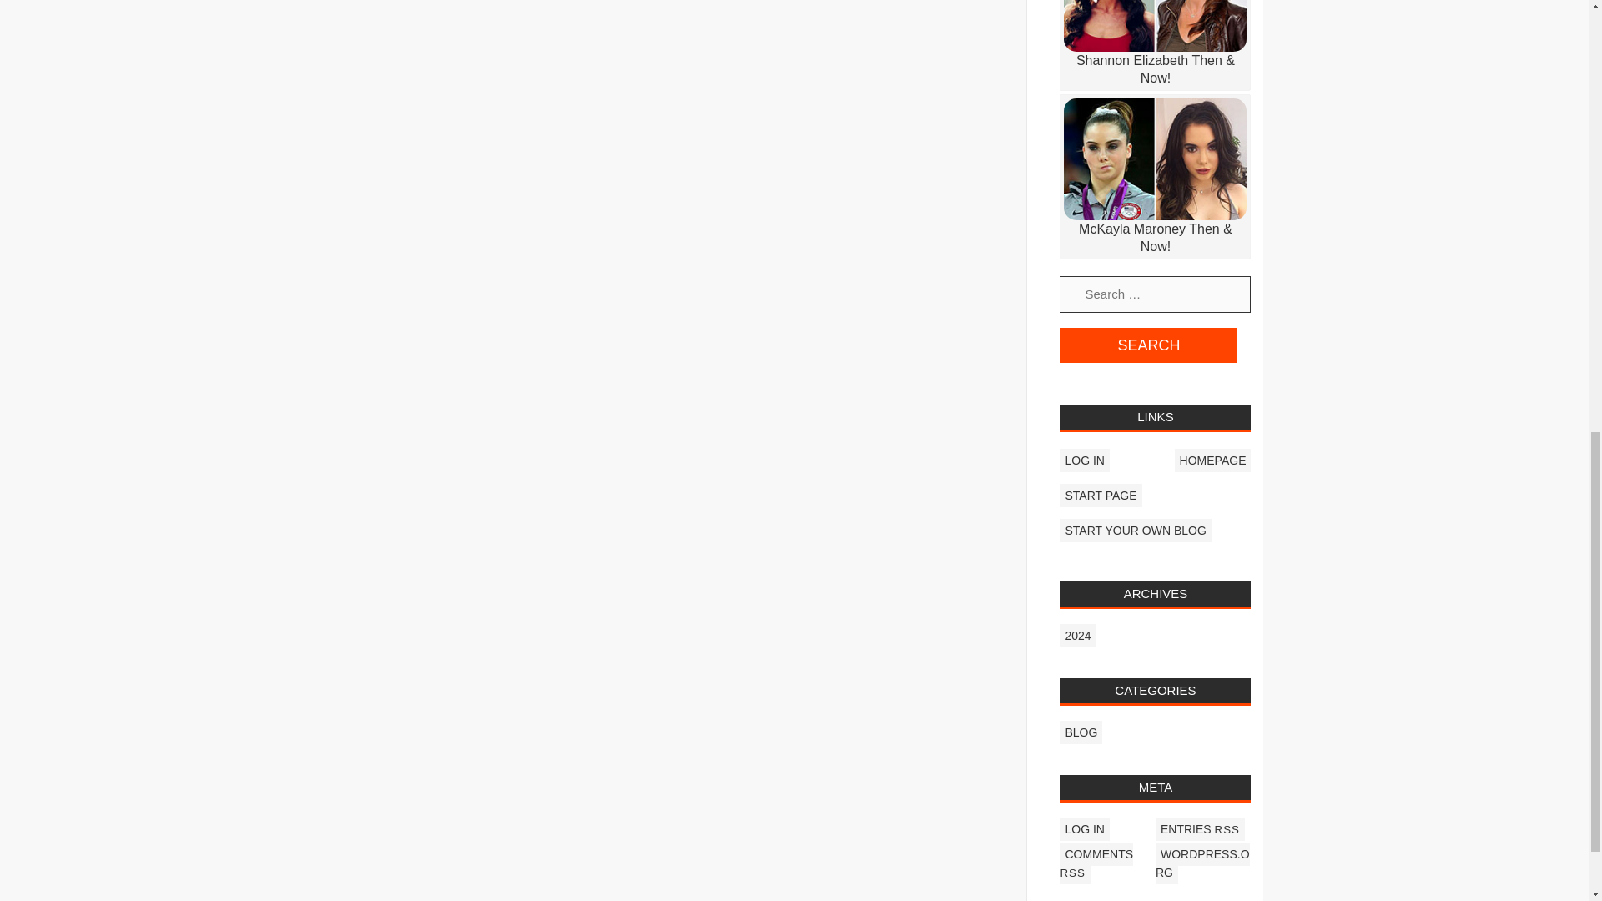 This screenshot has height=901, width=1602. Describe the element at coordinates (1096, 863) in the screenshot. I see `COMMENTS RSS` at that location.